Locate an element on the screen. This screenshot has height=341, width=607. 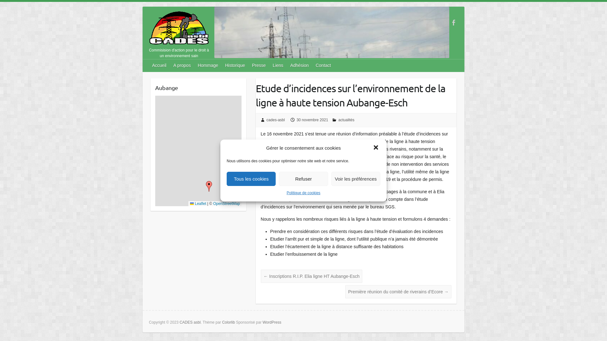
Liens is located at coordinates (278, 65).